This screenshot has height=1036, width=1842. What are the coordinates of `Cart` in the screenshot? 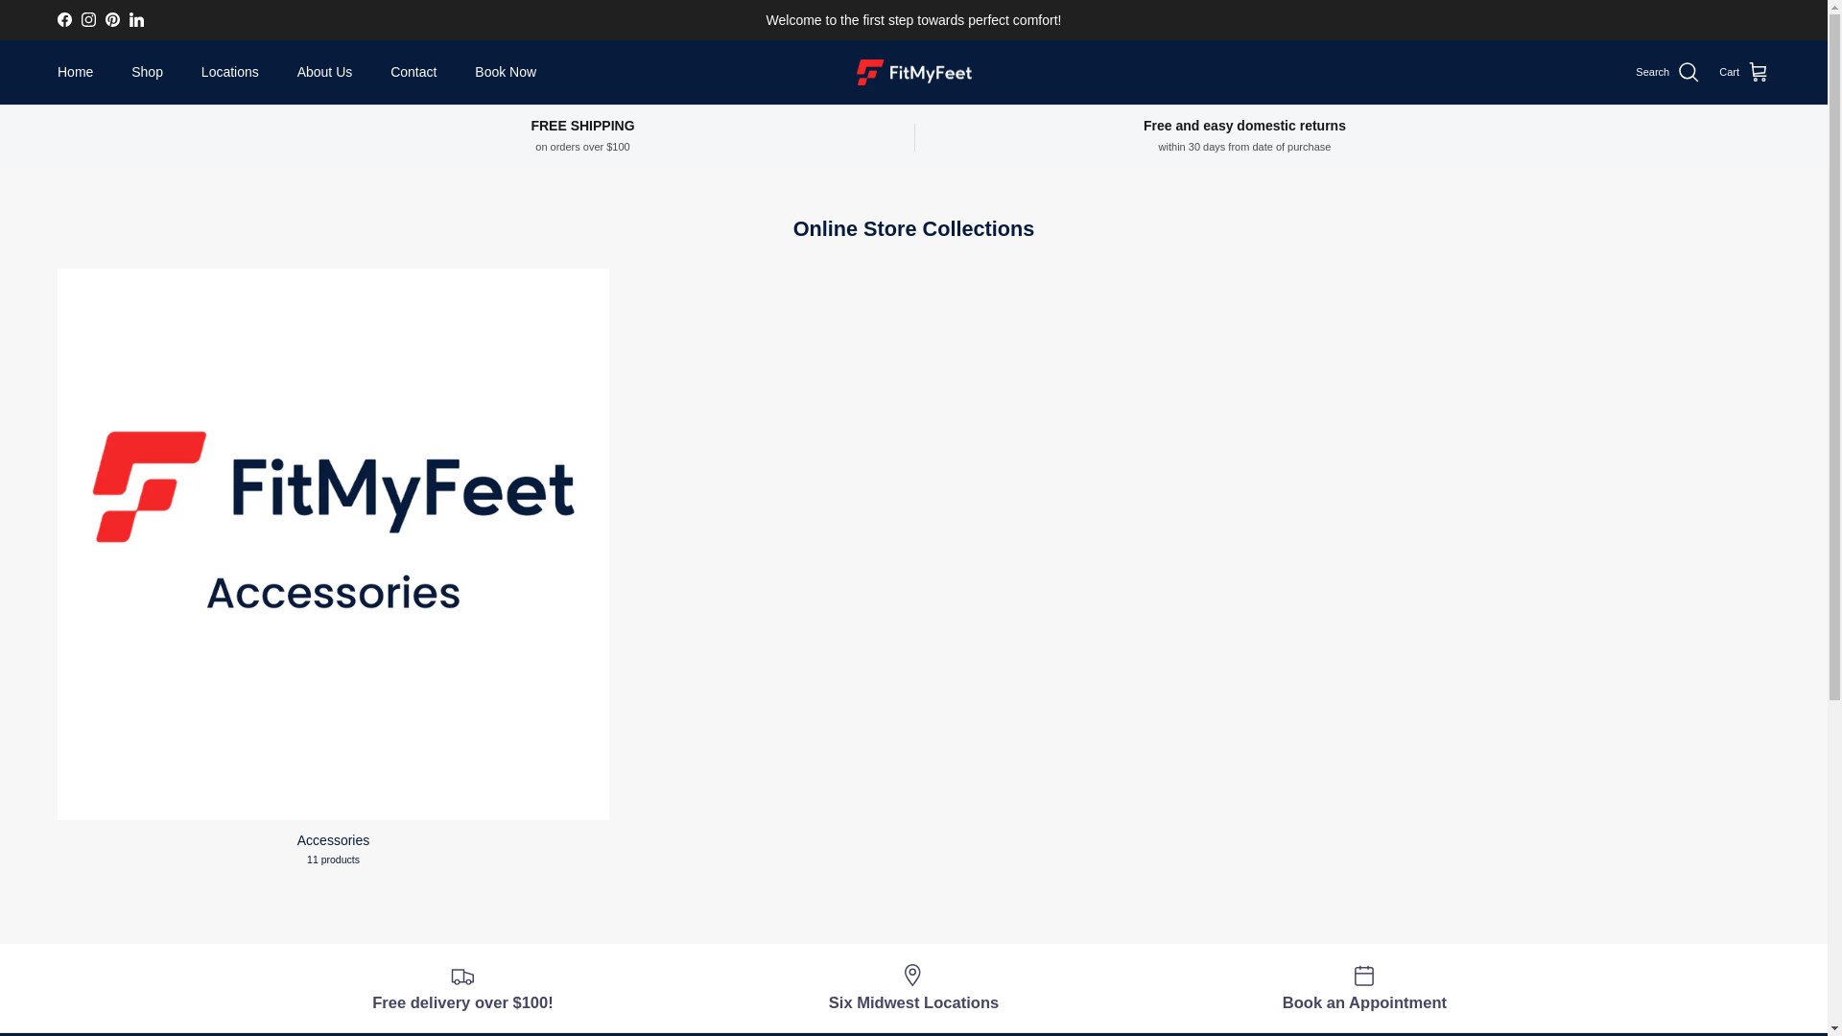 It's located at (1744, 72).